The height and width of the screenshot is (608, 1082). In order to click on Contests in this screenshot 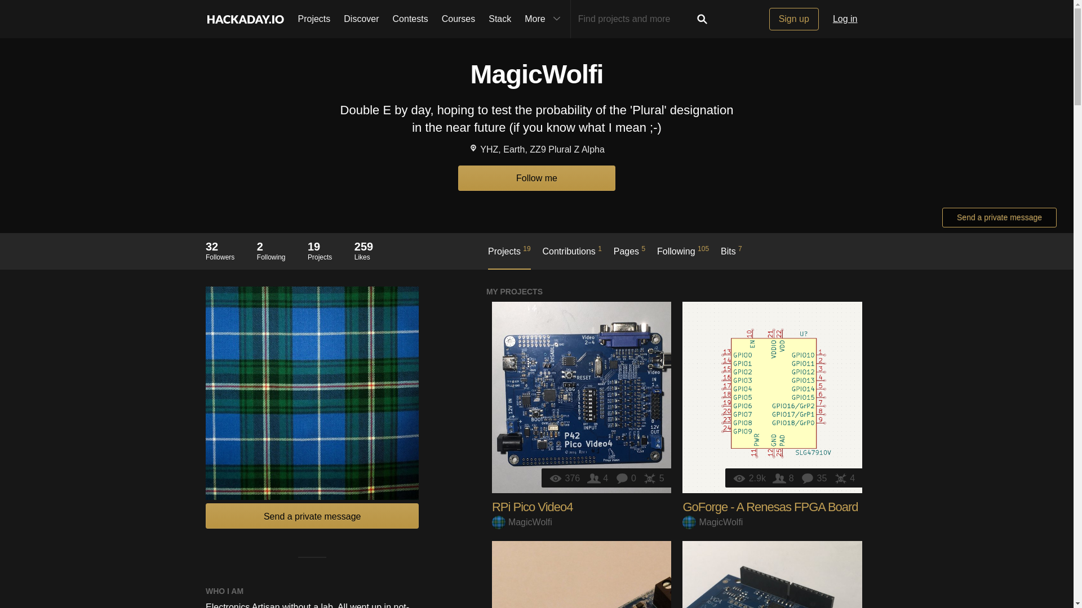, I will do `click(361, 19)`.